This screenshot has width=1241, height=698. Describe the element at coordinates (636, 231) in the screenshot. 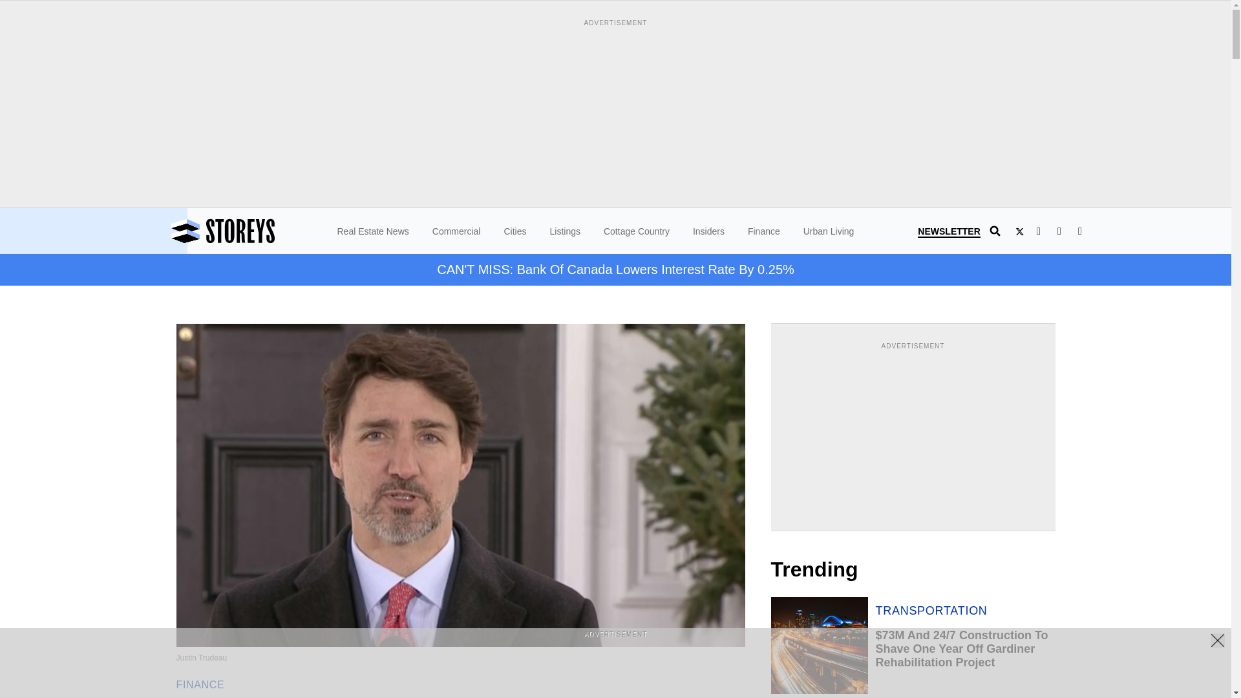

I see `Cottage Country` at that location.